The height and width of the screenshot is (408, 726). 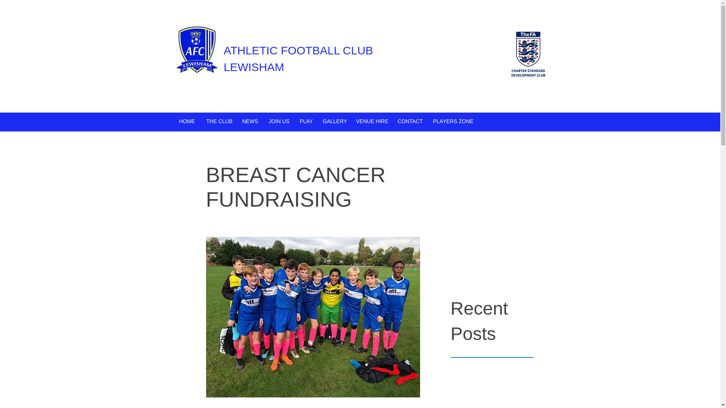 I want to click on CONTACT, so click(x=410, y=121).